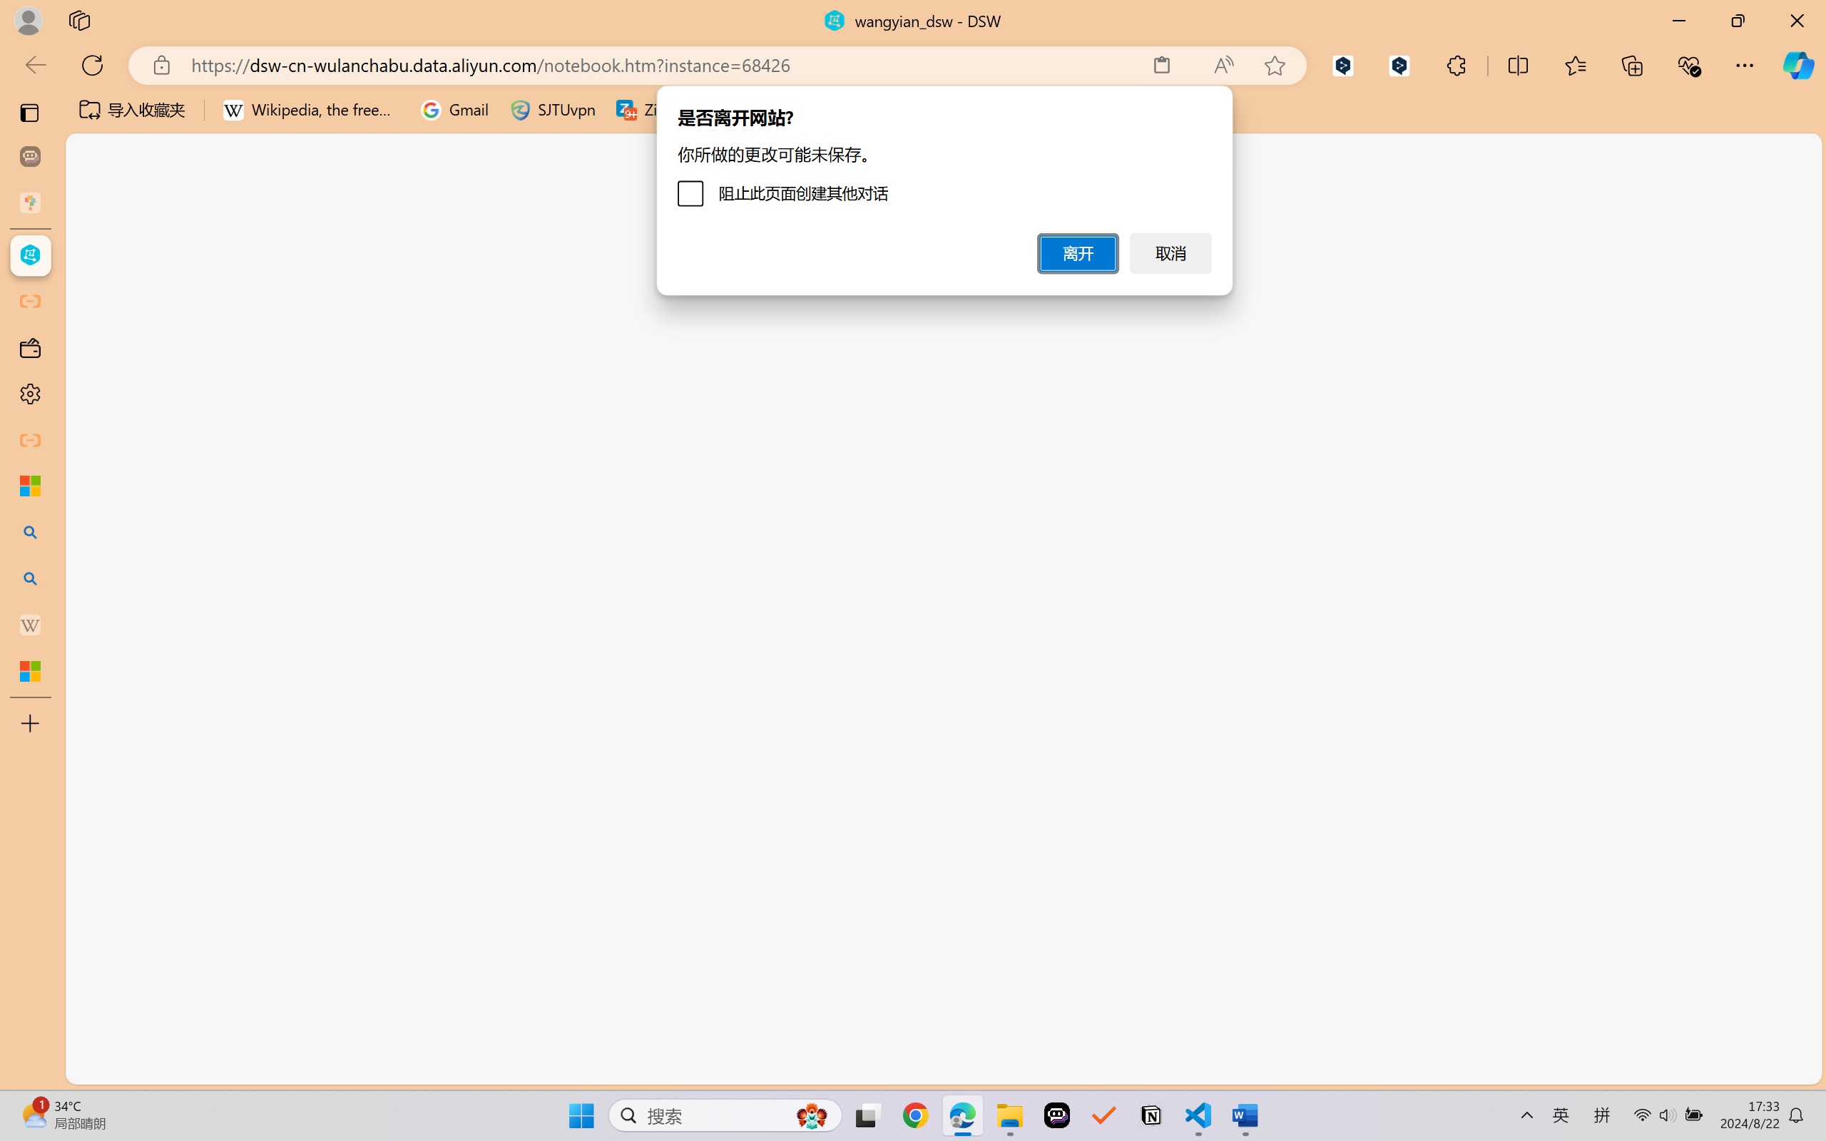  I want to click on Copilot (Ctrl+Shift+.), so click(1798, 65).